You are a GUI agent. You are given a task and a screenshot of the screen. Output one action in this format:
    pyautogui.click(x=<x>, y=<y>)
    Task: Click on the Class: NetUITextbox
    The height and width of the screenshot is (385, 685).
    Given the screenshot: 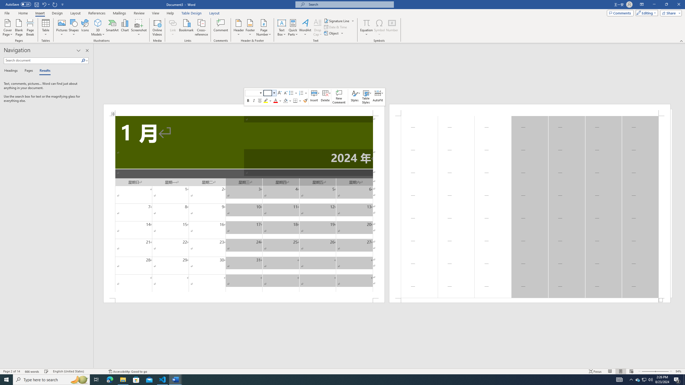 What is the action you would take?
    pyautogui.click(x=268, y=93)
    